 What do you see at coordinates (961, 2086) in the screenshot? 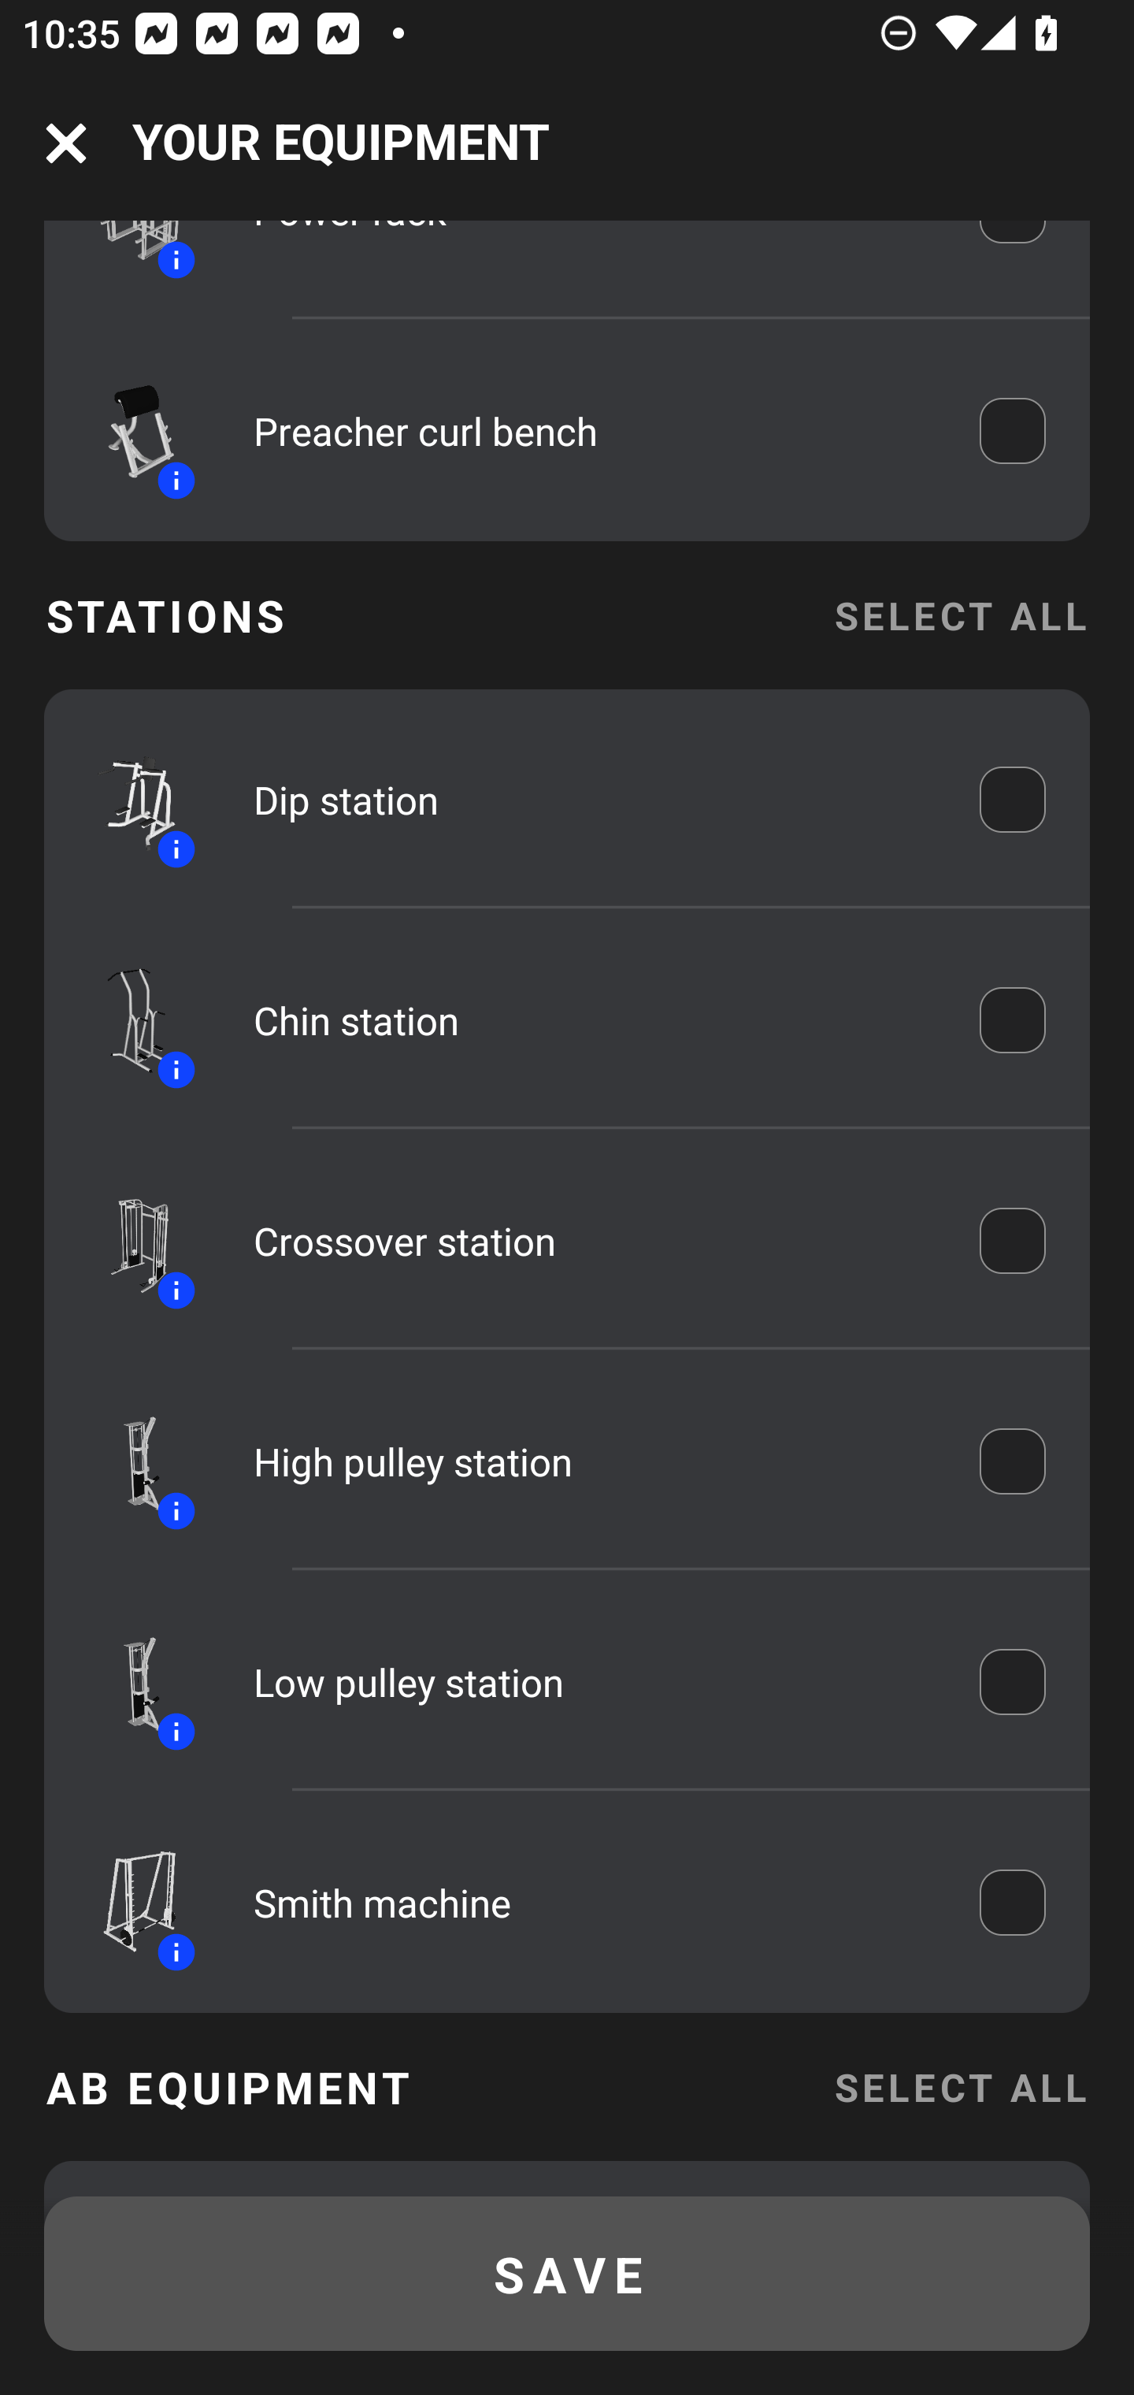
I see `SELECT ALL` at bounding box center [961, 2086].